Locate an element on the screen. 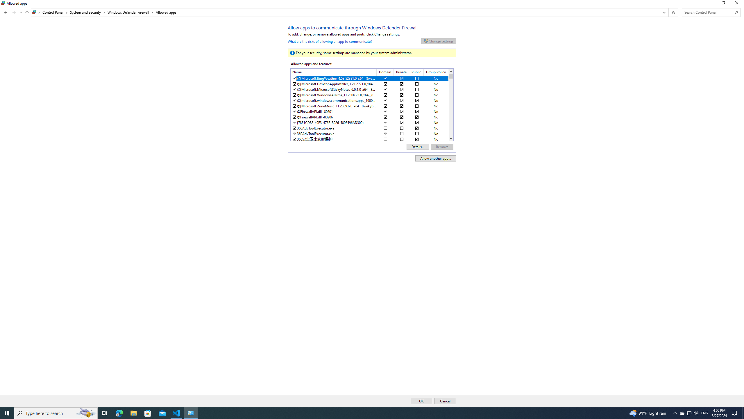 Image resolution: width=744 pixels, height=419 pixels. Refresh "Allowed apps" (F5) is located at coordinates (673, 12).